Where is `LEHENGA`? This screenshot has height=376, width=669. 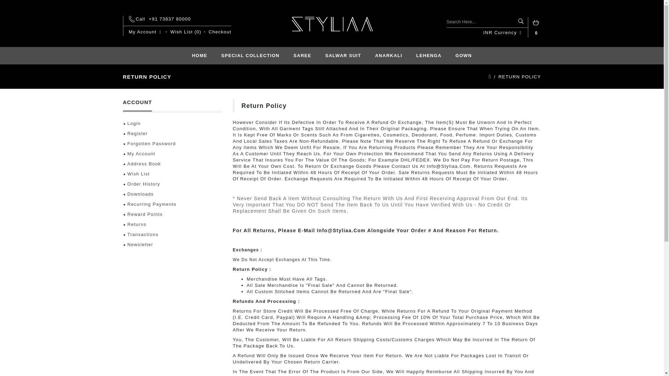
LEHENGA is located at coordinates (429, 56).